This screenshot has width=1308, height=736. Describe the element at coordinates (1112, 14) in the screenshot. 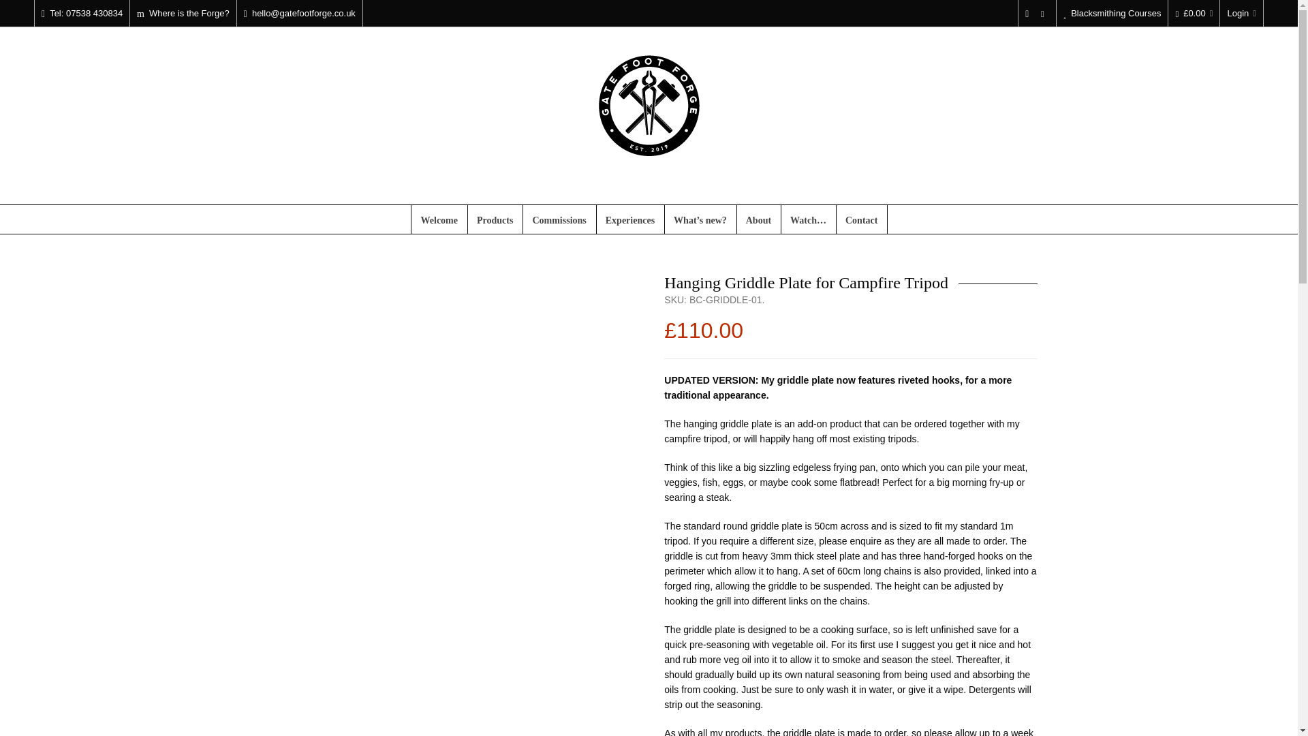

I see `Blacksmithing Courses` at that location.